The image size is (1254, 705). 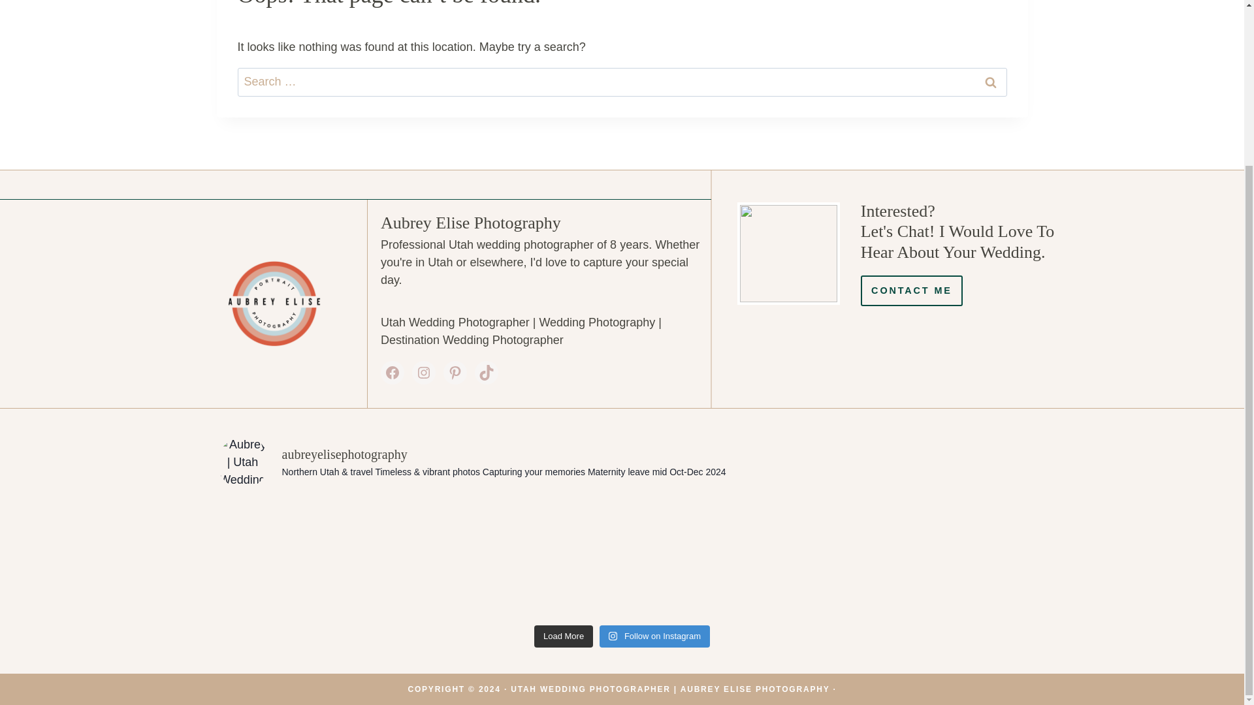 I want to click on Pinterest, so click(x=455, y=372).